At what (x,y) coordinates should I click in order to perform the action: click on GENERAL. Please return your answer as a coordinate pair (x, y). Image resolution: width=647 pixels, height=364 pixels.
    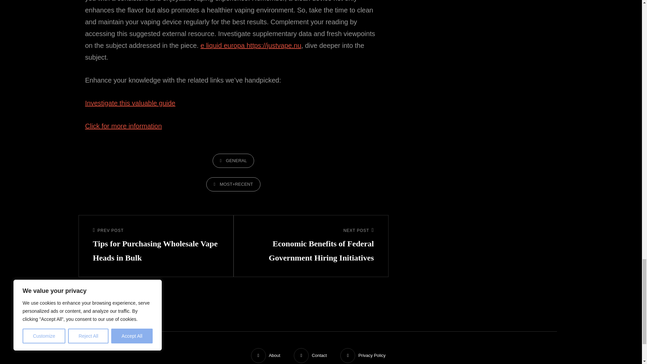
    Looking at the image, I should click on (233, 160).